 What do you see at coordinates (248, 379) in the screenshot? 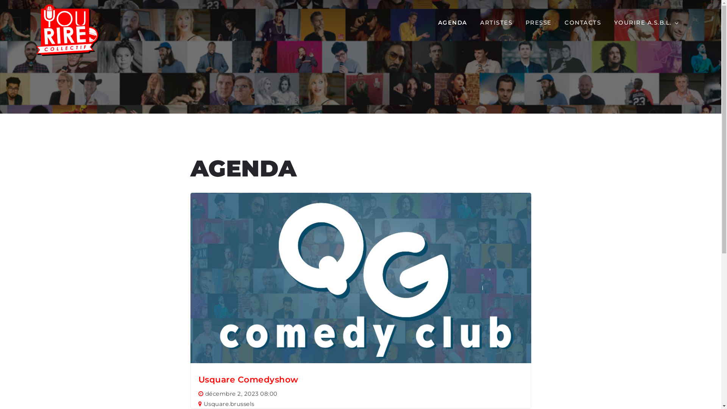
I see `Usquare Comedyshow` at bounding box center [248, 379].